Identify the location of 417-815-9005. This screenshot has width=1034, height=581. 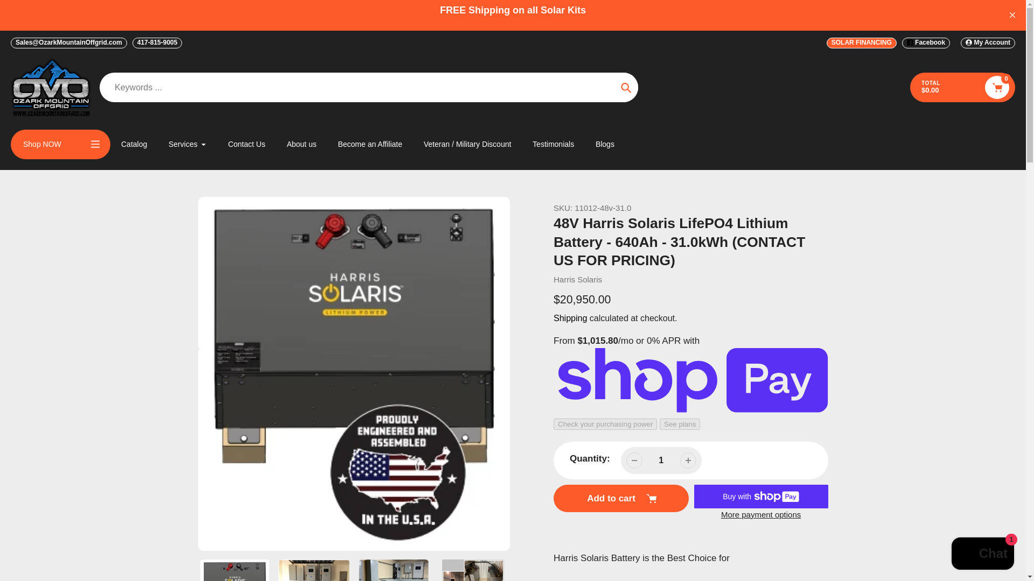
(157, 43).